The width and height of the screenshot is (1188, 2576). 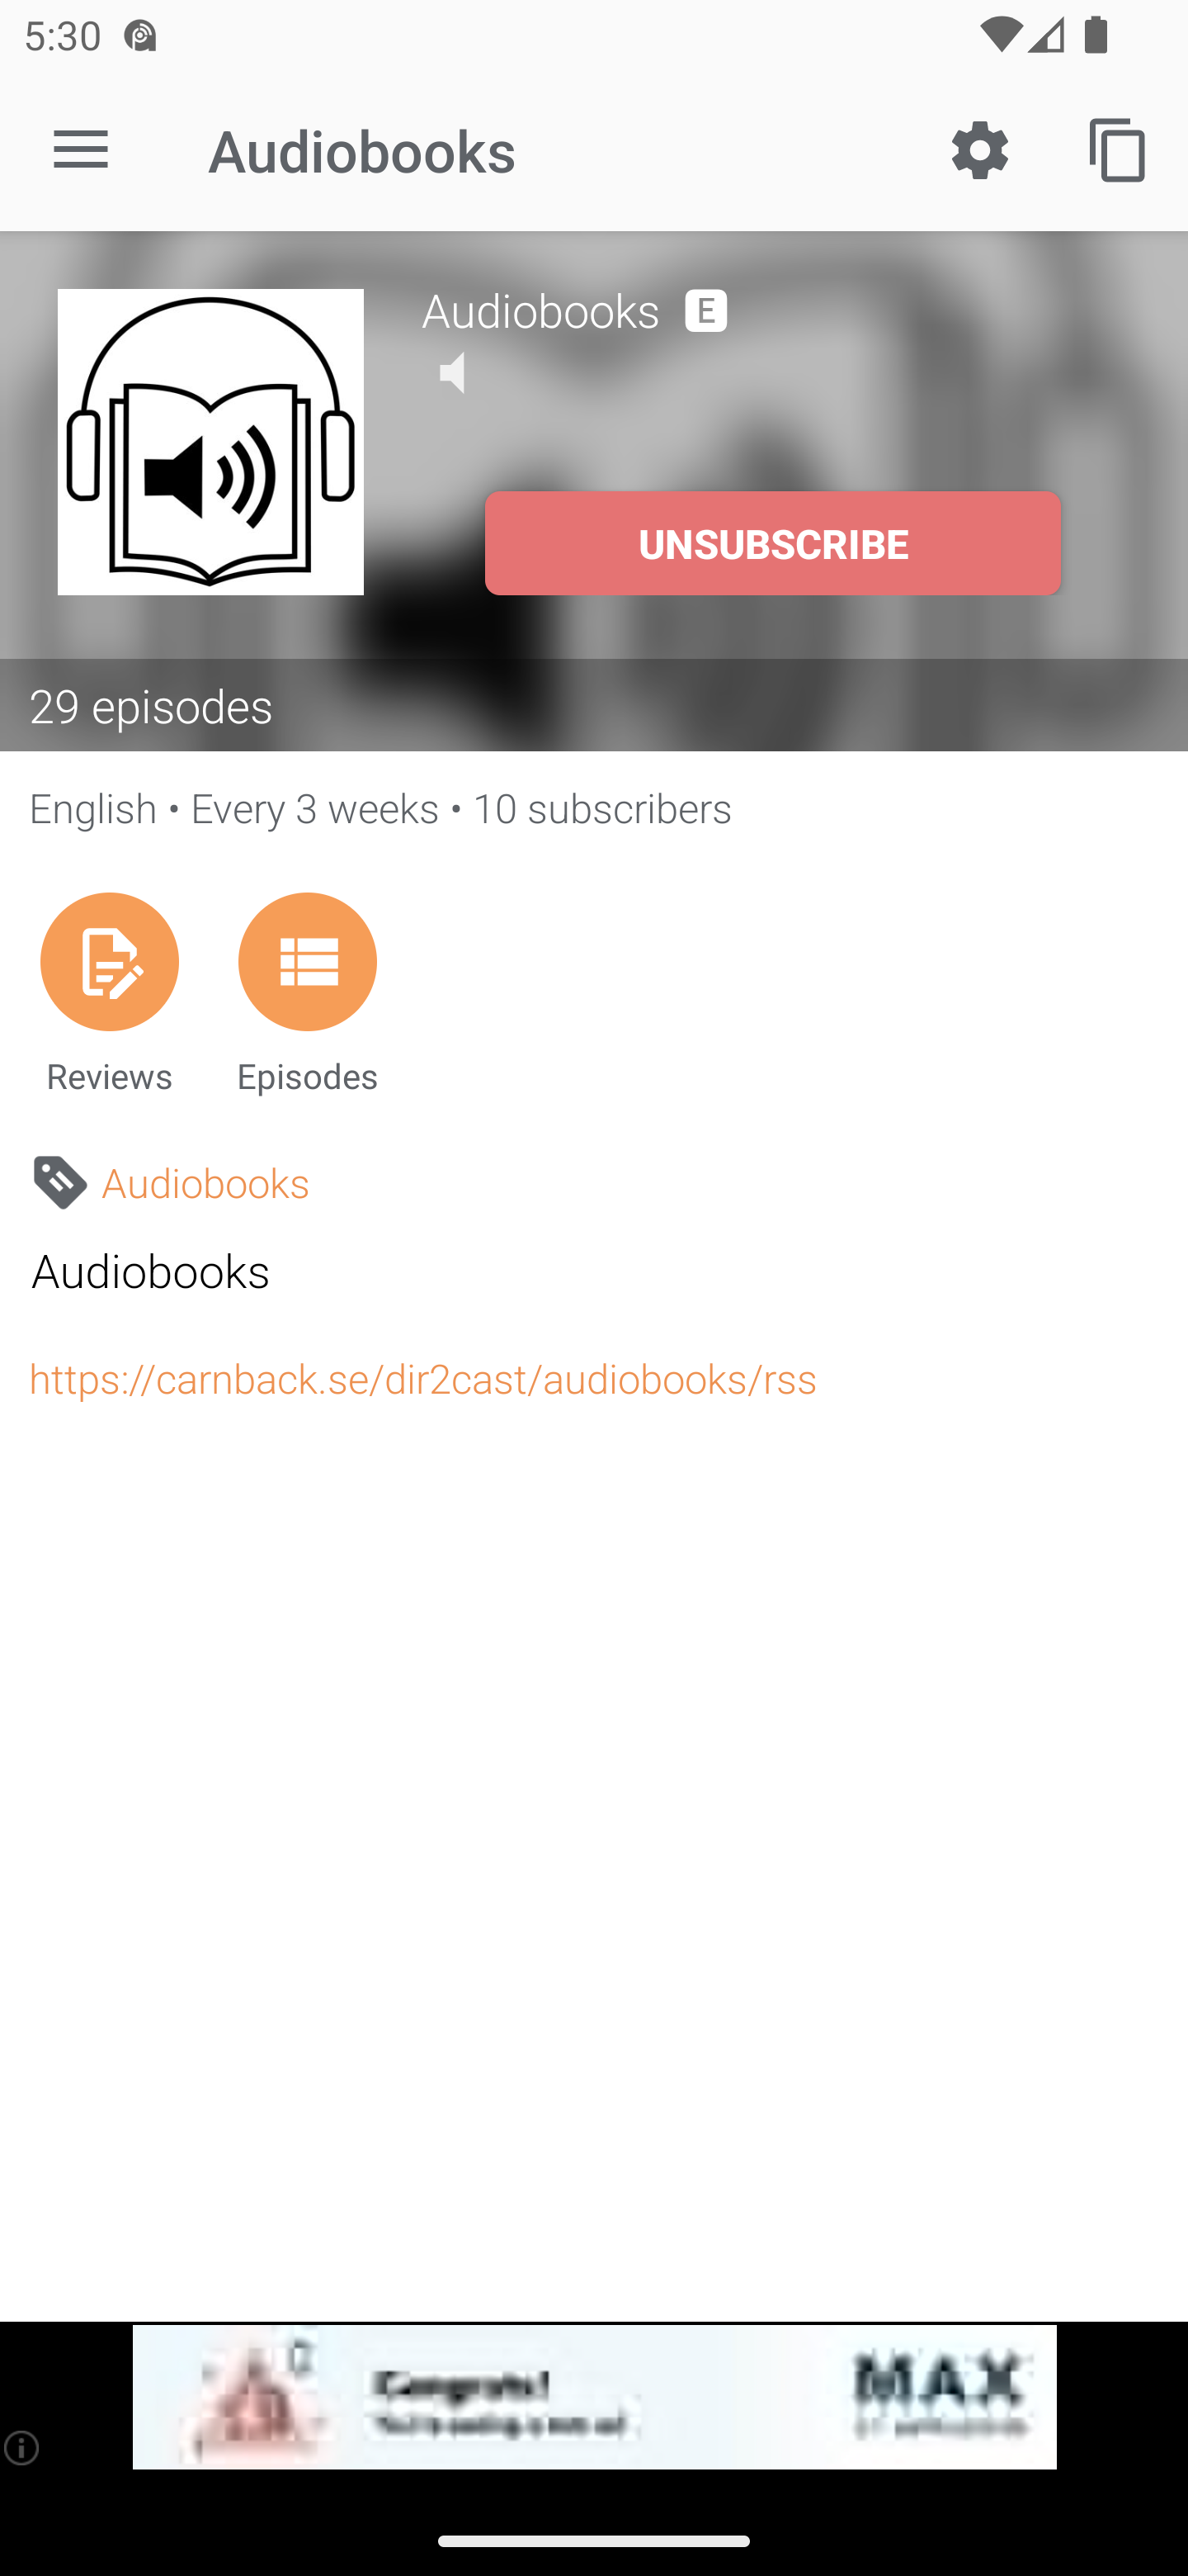 I want to click on Open navigation sidebar, so click(x=81, y=150).